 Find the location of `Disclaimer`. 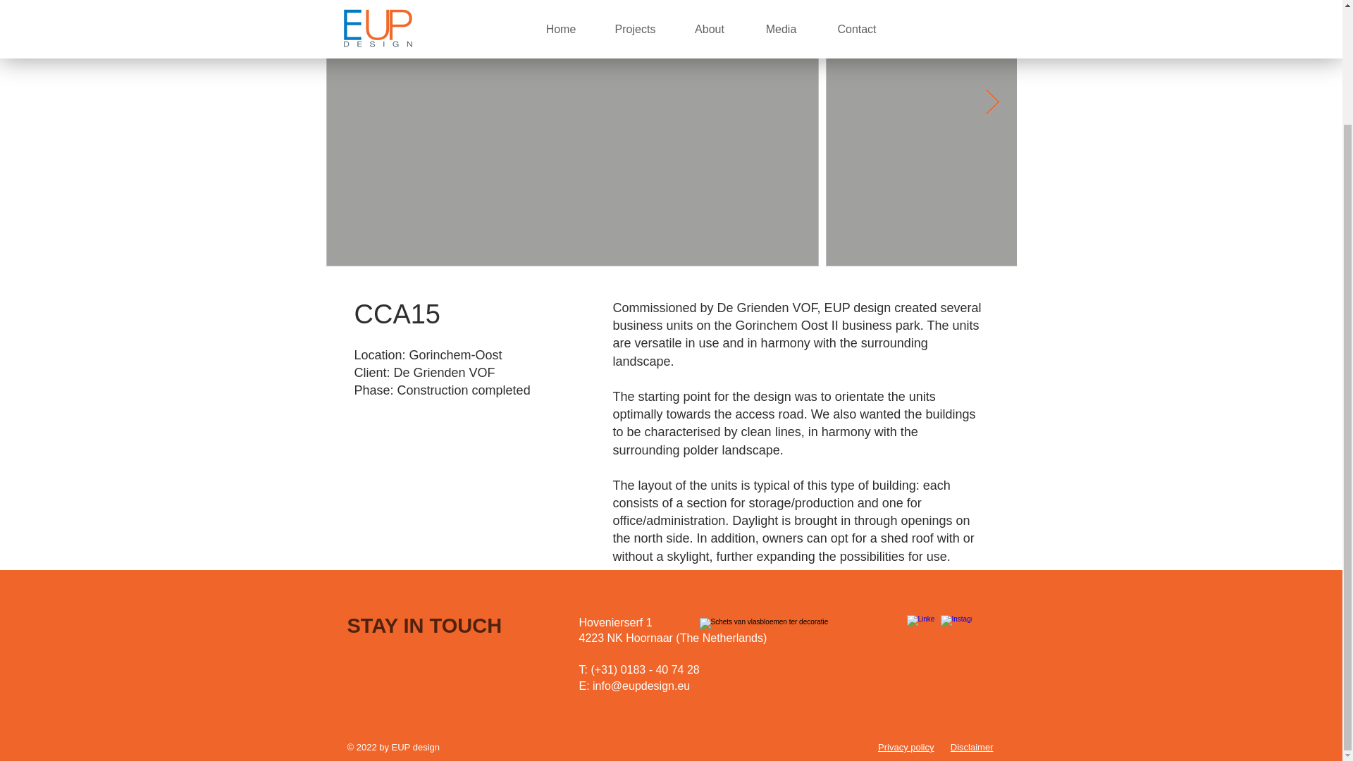

Disclaimer is located at coordinates (972, 747).